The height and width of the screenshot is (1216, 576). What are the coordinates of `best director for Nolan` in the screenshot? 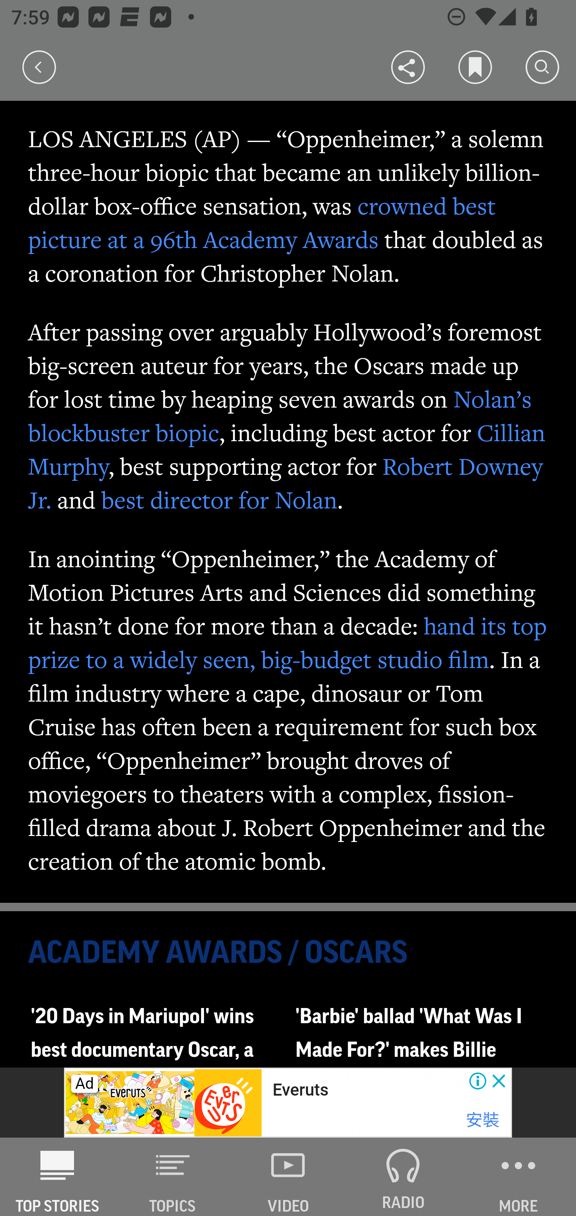 It's located at (219, 500).